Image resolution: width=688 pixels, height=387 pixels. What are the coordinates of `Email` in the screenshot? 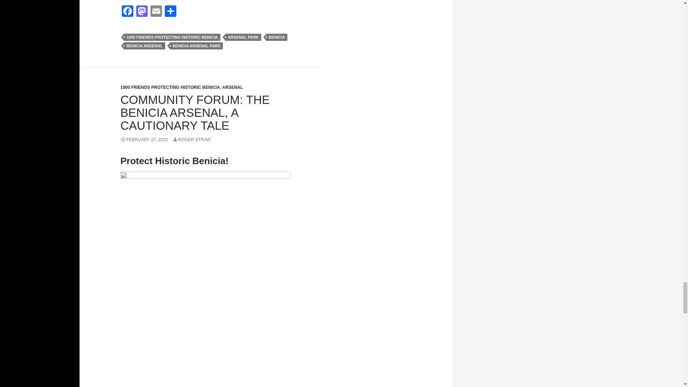 It's located at (156, 12).